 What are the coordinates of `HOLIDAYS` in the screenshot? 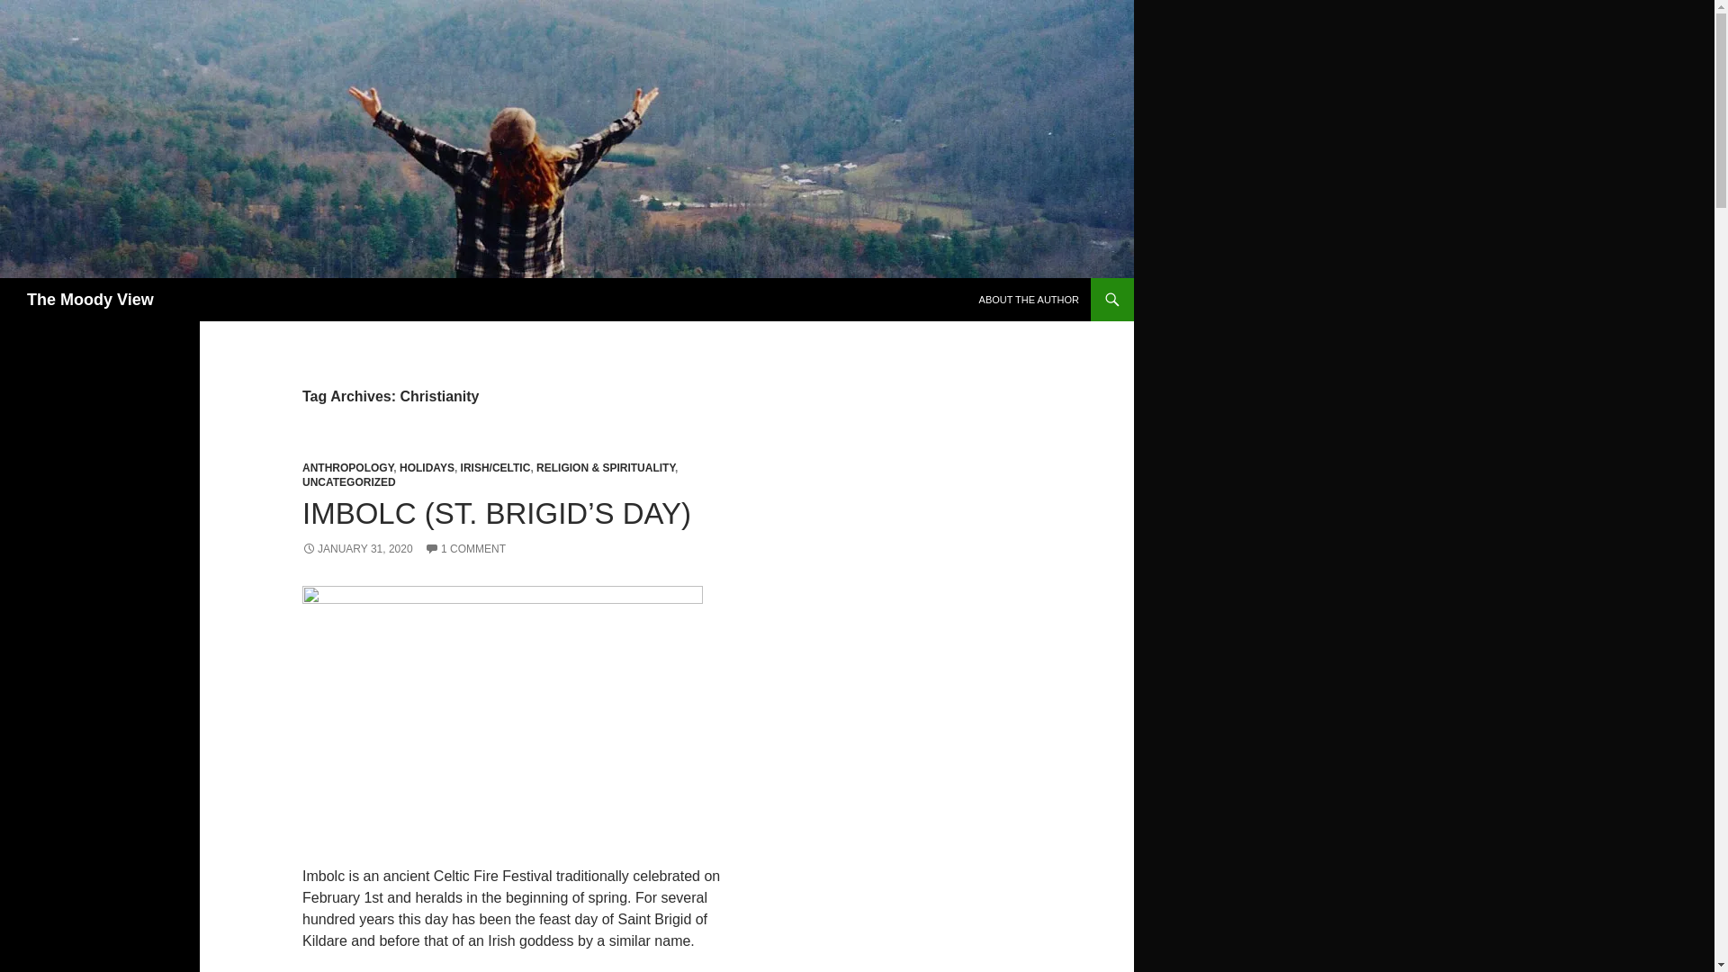 It's located at (427, 468).